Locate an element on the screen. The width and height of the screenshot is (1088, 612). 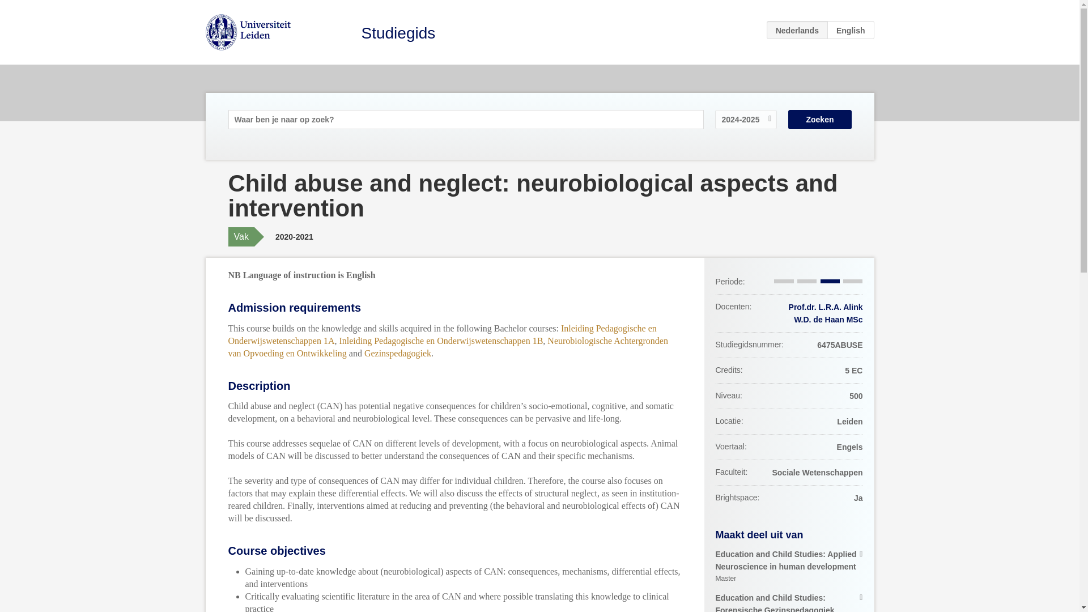
W.D. de Haan MSc is located at coordinates (828, 320).